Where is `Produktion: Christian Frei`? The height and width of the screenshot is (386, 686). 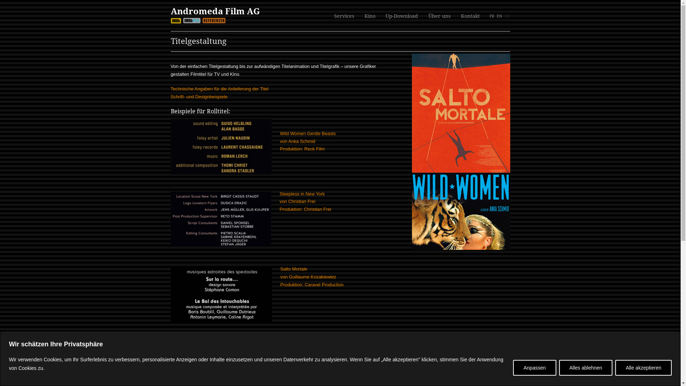
Produktion: Christian Frei is located at coordinates (305, 209).